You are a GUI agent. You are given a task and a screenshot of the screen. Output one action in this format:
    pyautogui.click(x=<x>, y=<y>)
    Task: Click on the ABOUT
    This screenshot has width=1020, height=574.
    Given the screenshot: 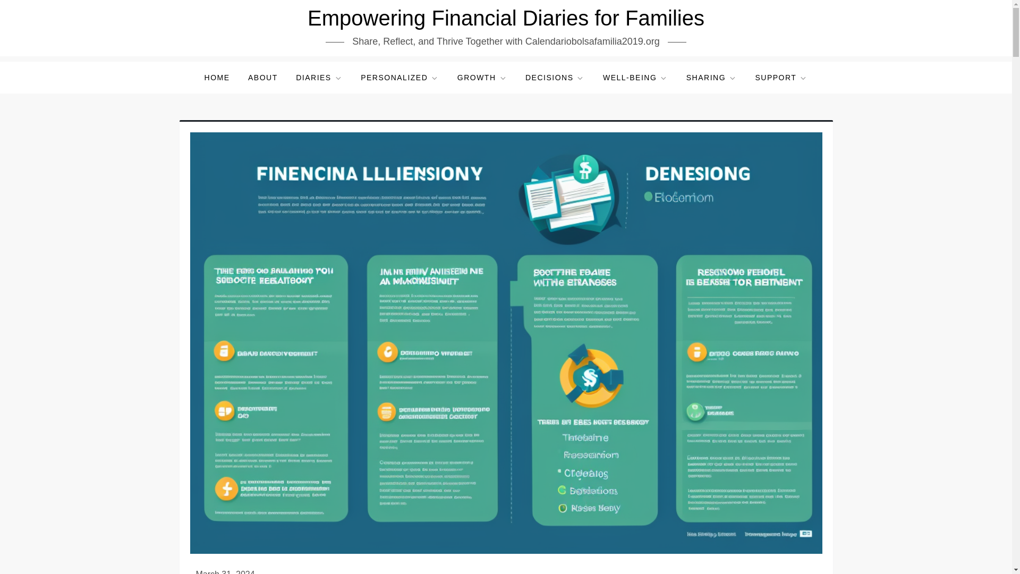 What is the action you would take?
    pyautogui.click(x=262, y=78)
    